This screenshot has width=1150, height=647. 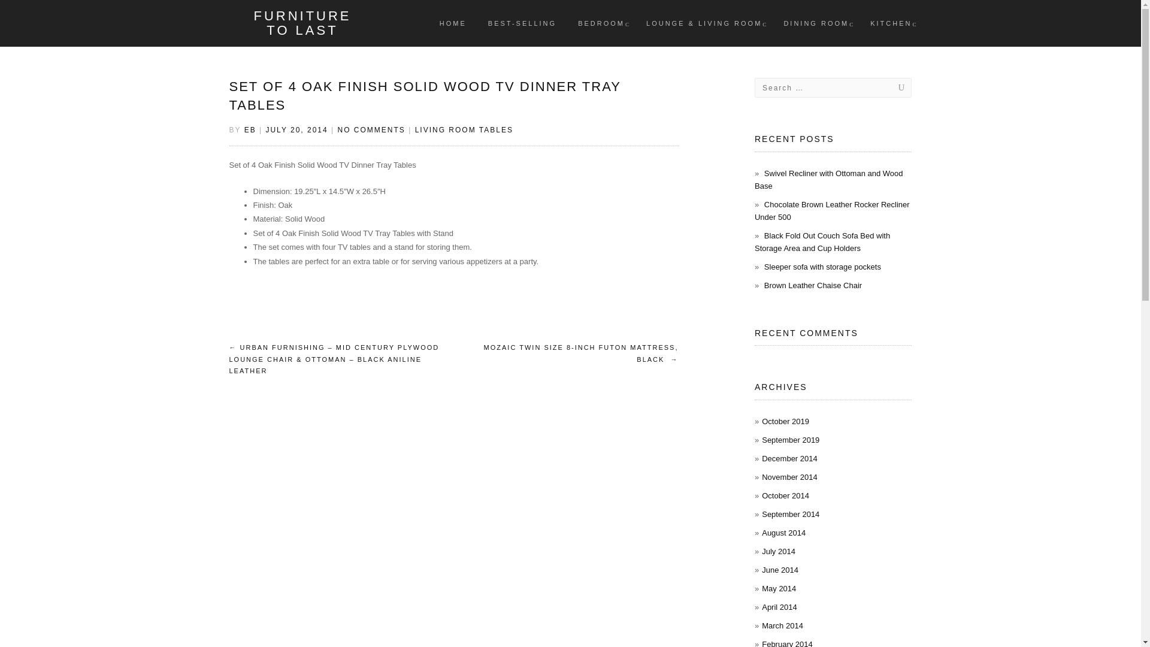 I want to click on JULY 20, 2014, so click(x=296, y=129).